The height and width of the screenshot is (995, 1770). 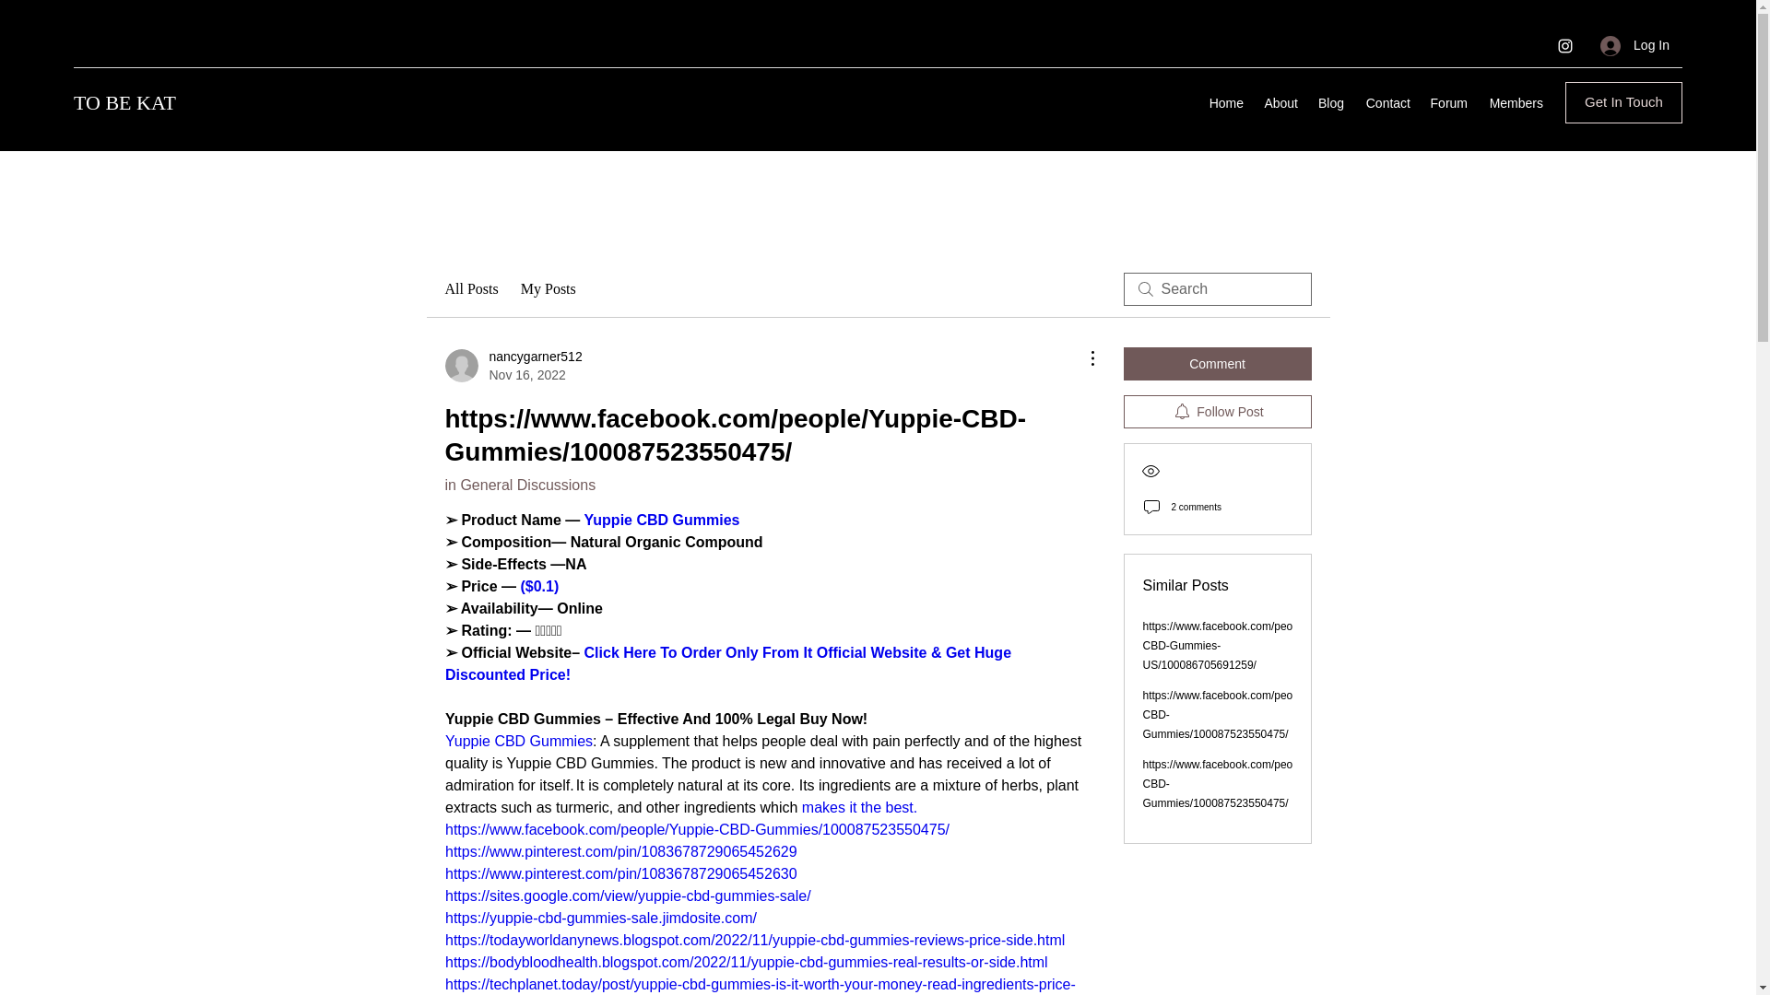 I want to click on Log In, so click(x=1635, y=46).